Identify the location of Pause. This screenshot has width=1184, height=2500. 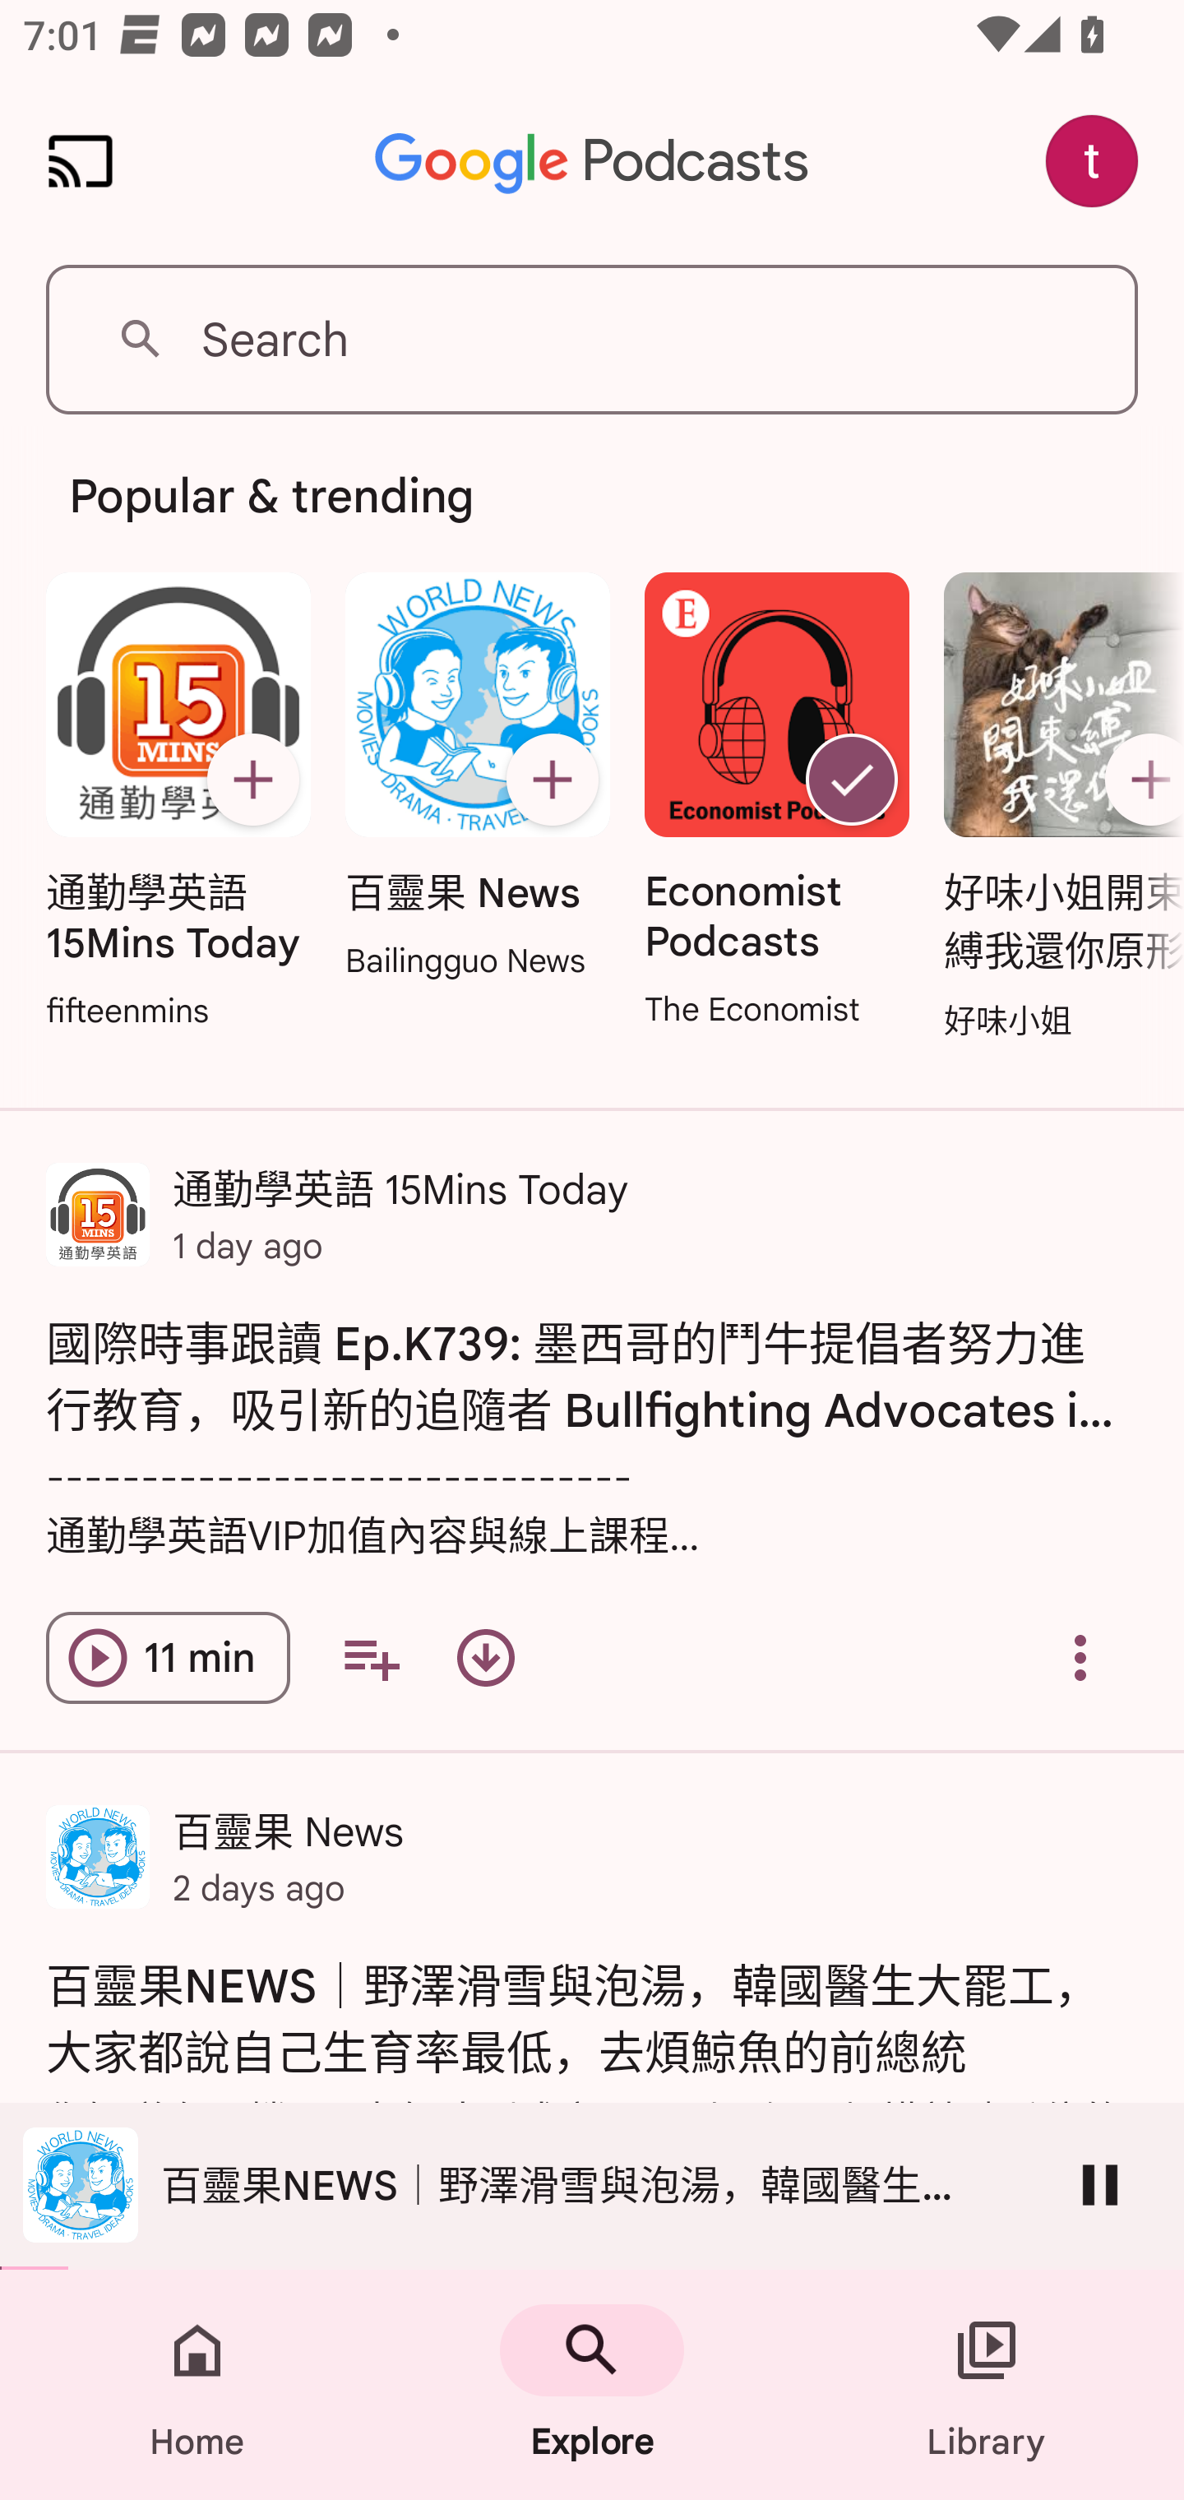
(1100, 2184).